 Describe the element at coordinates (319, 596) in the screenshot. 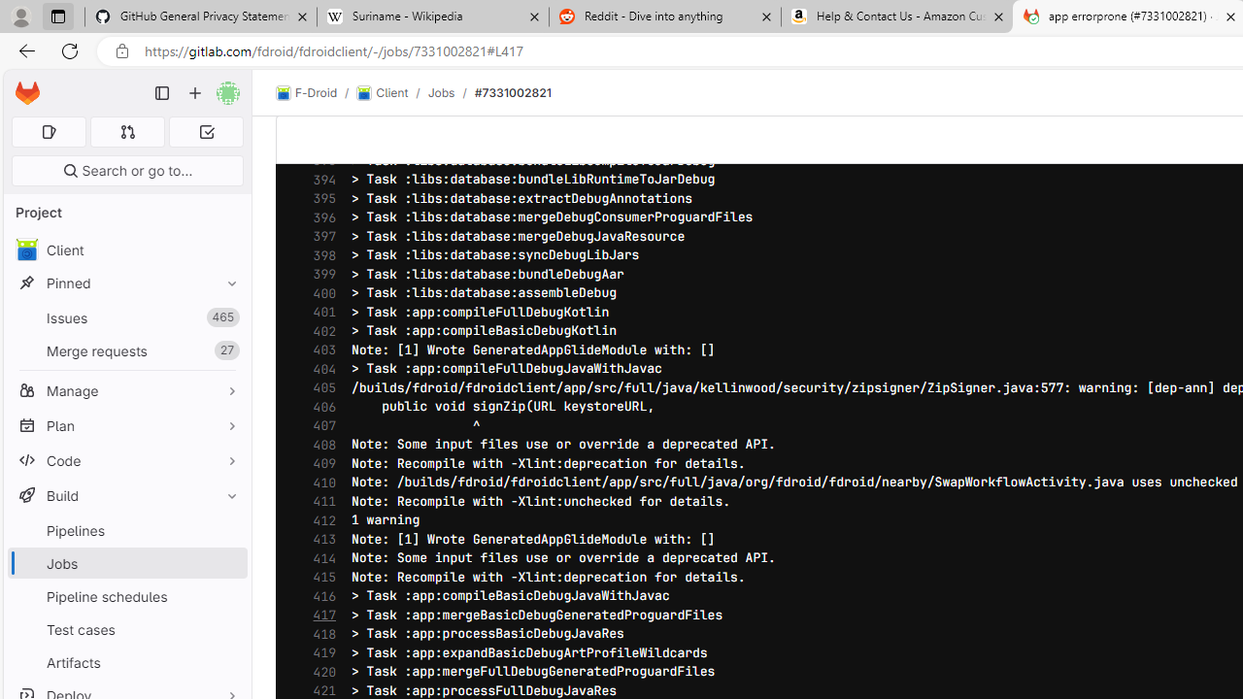

I see `416` at that location.